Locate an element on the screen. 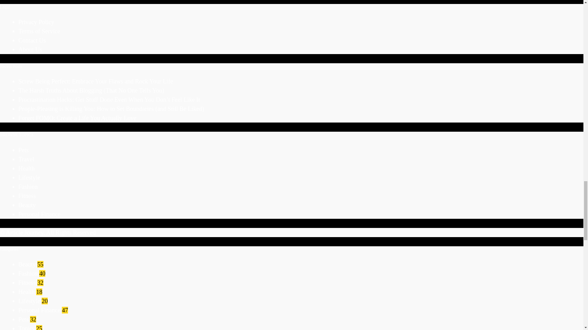 The width and height of the screenshot is (588, 330). Terms of Service is located at coordinates (39, 31).